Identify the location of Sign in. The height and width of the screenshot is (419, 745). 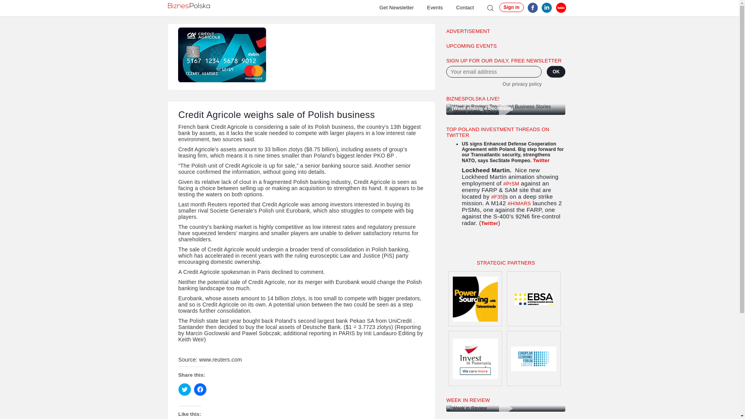
(511, 7).